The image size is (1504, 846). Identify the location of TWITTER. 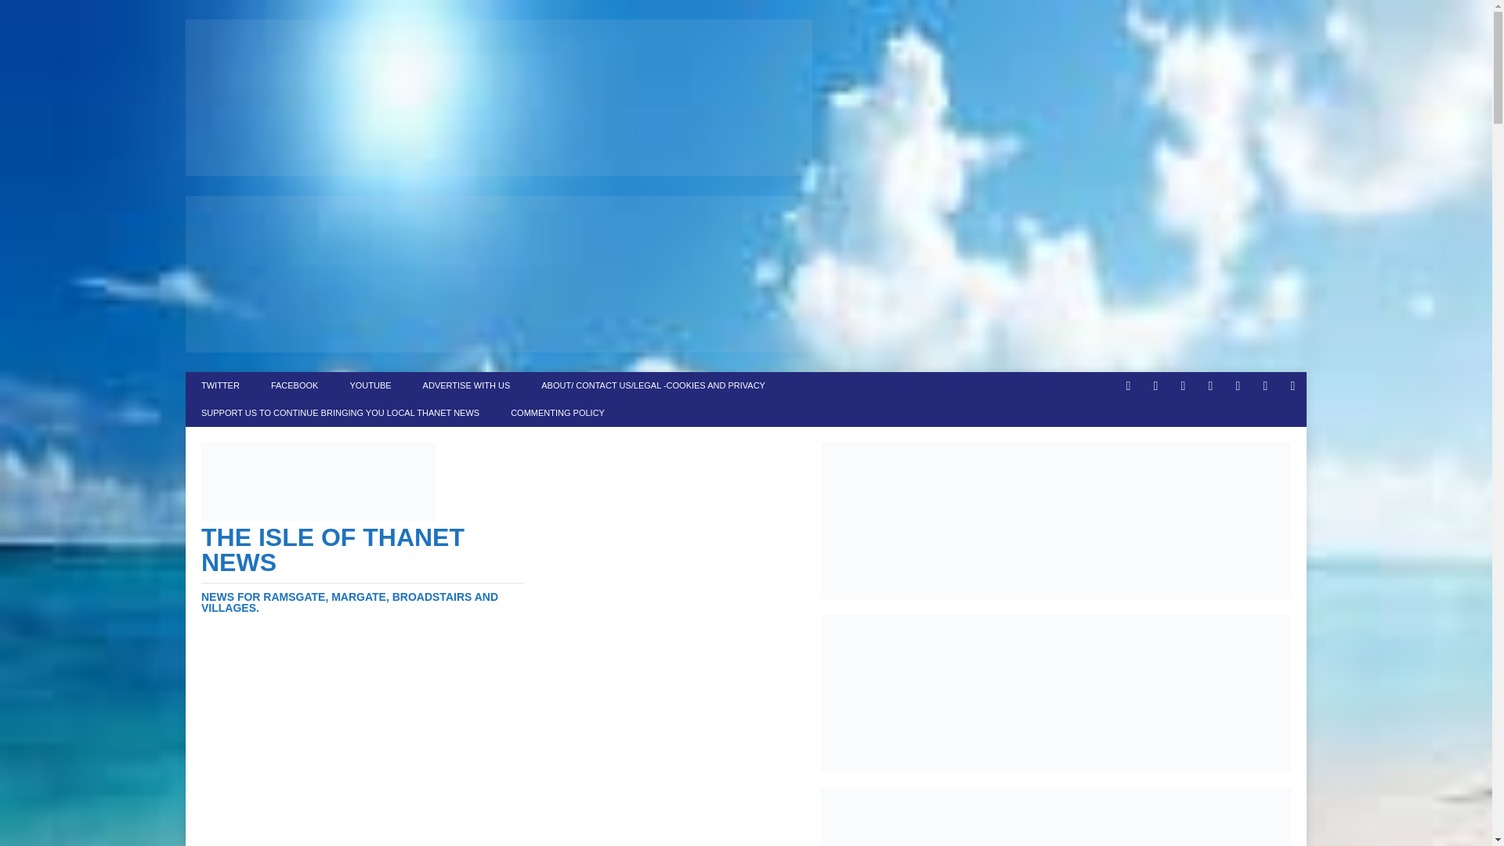
(220, 385).